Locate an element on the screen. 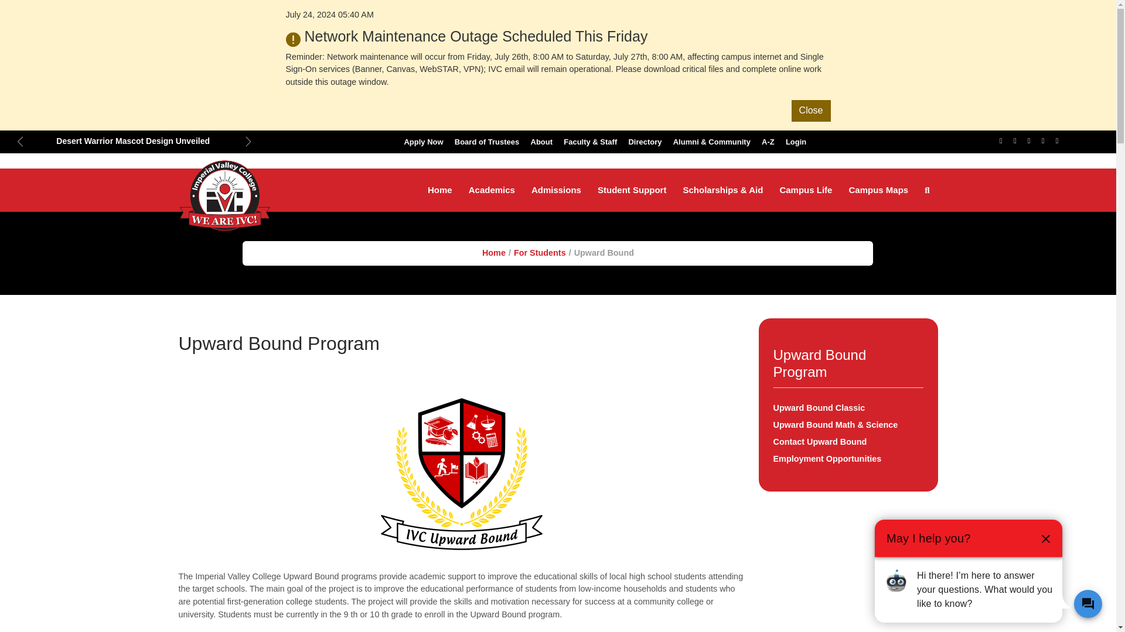 Image resolution: width=1125 pixels, height=632 pixels. Desert Warrior Mascot Design Unveiled  is located at coordinates (134, 140).